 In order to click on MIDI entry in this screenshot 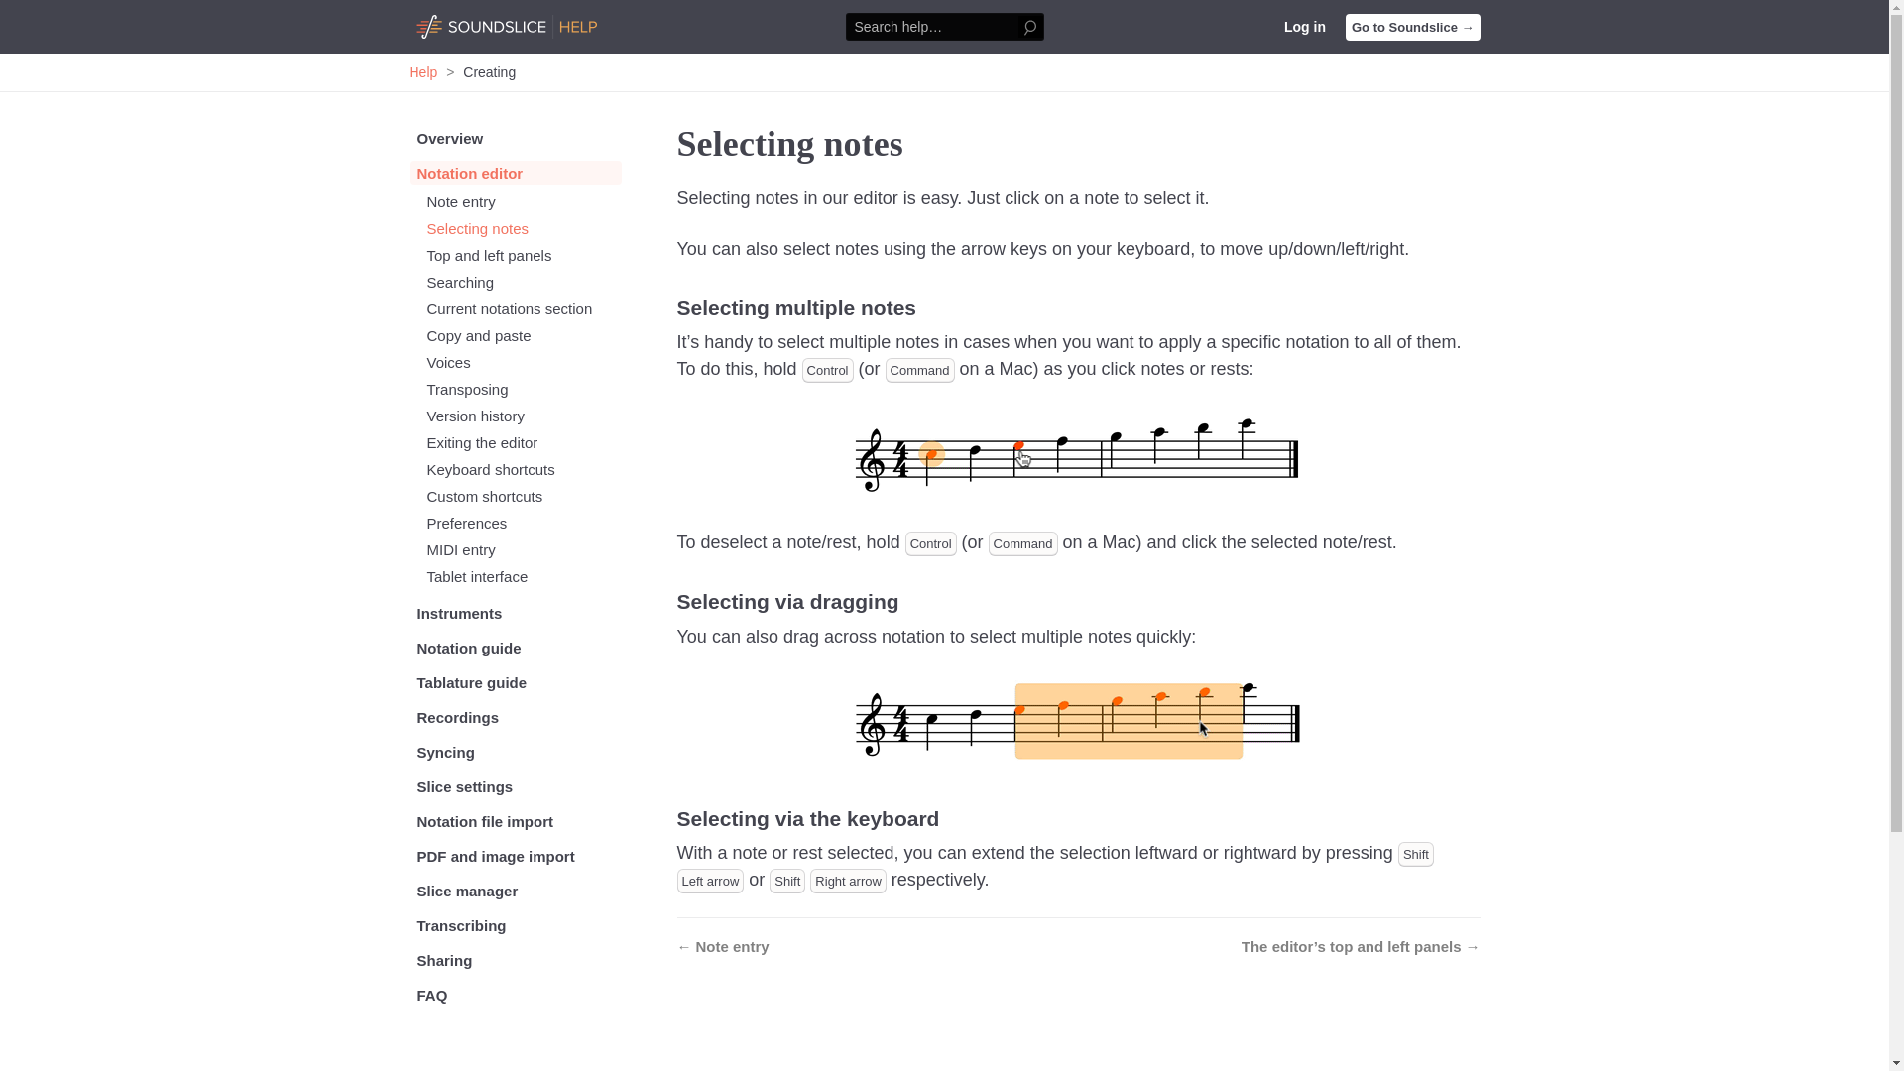, I will do `click(524, 549)`.